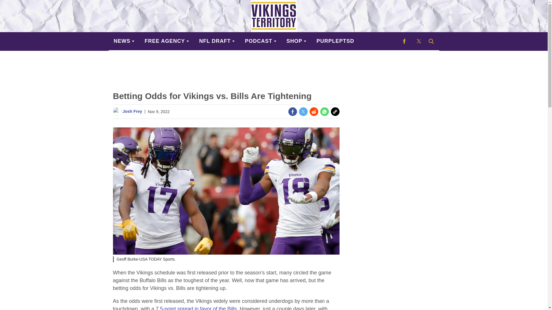 The width and height of the screenshot is (552, 310). I want to click on 7.5-point spread in favor of the Bills, so click(196, 308).